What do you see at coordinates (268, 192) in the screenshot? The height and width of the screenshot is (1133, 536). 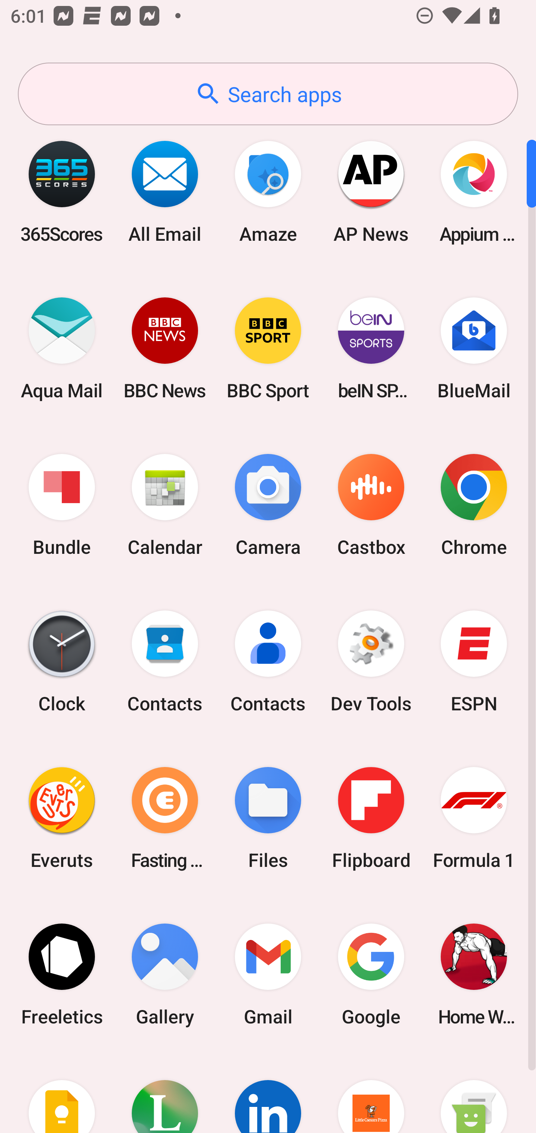 I see `Amaze` at bounding box center [268, 192].